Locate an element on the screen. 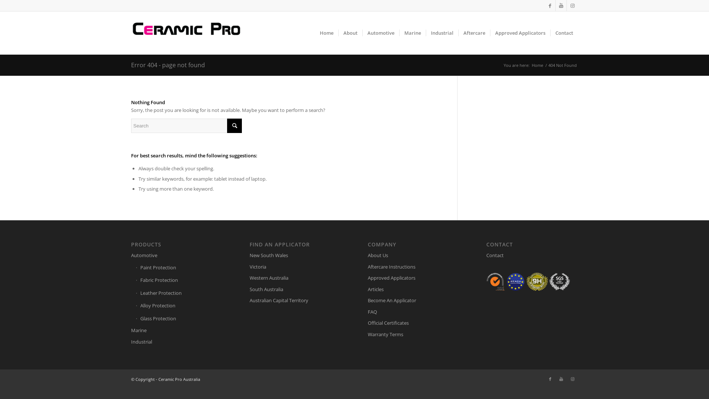 The height and width of the screenshot is (399, 709). Paint Protection is located at coordinates (179, 268).